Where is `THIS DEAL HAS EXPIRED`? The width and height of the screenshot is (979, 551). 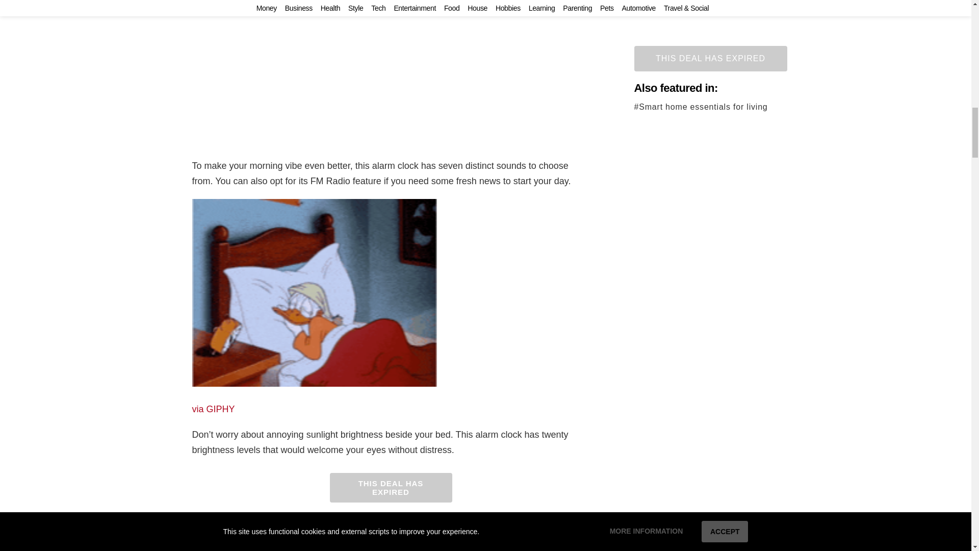
THIS DEAL HAS EXPIRED is located at coordinates (390, 487).